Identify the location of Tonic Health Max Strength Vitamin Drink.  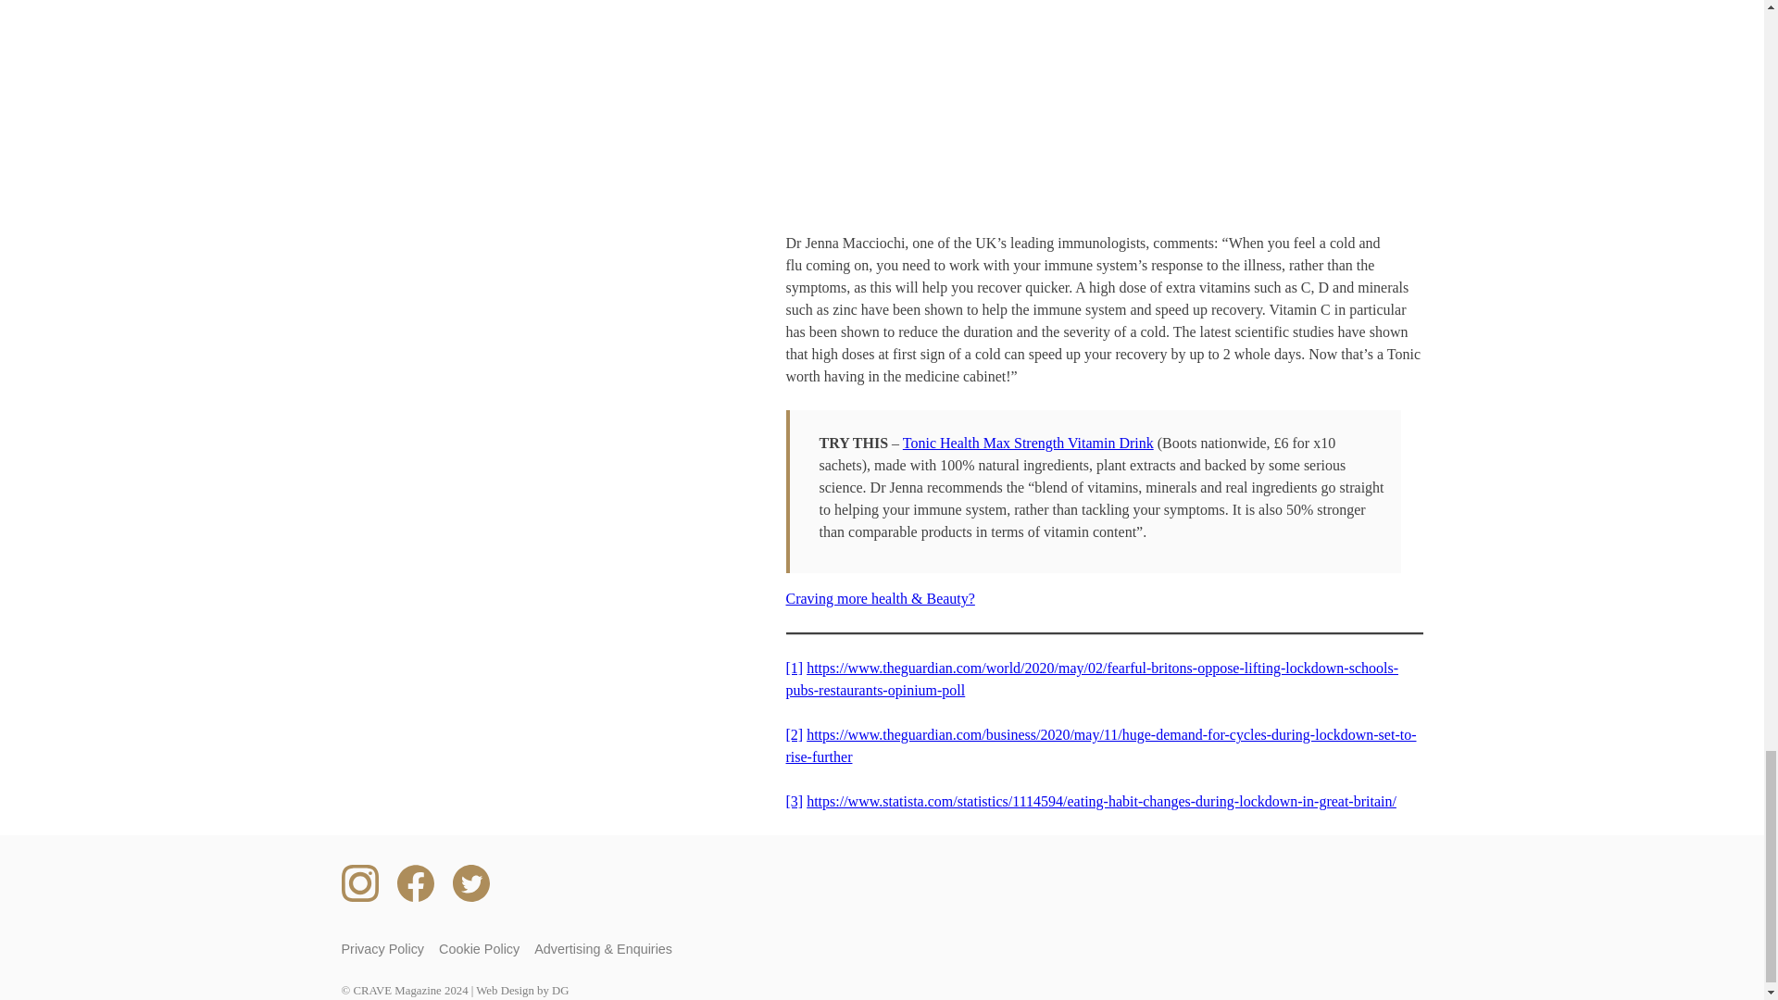
(1028, 443).